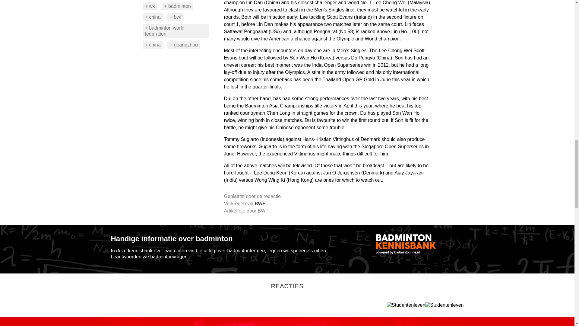 Image resolution: width=579 pixels, height=326 pixels. What do you see at coordinates (260, 203) in the screenshot?
I see `BWF` at bounding box center [260, 203].